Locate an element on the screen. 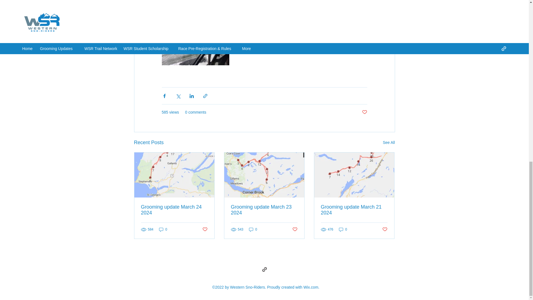  Post not marked as liked is located at coordinates (295, 229).